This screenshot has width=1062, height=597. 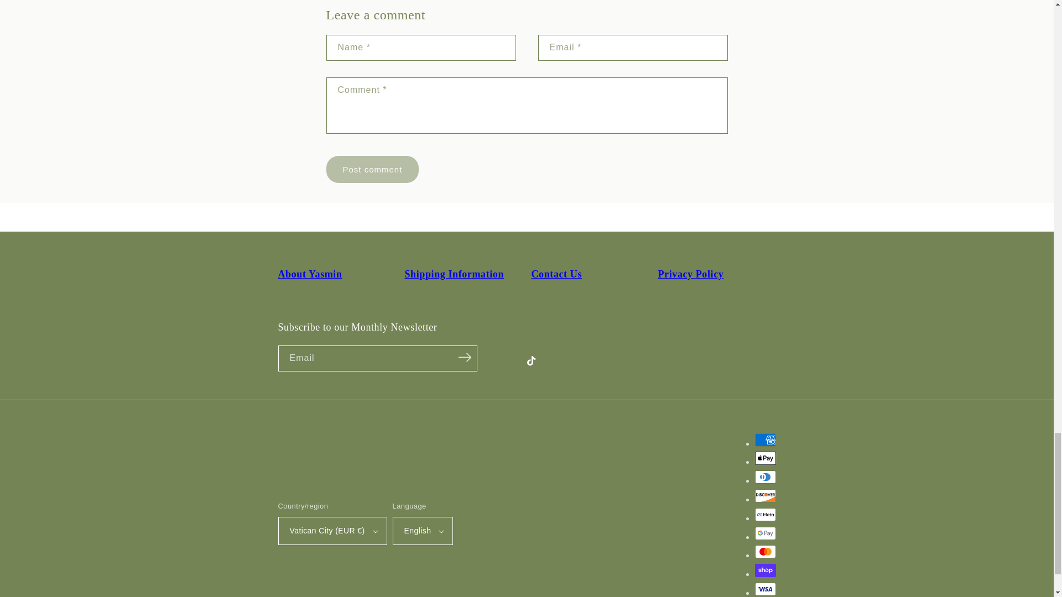 What do you see at coordinates (764, 533) in the screenshot?
I see `Google Pay` at bounding box center [764, 533].